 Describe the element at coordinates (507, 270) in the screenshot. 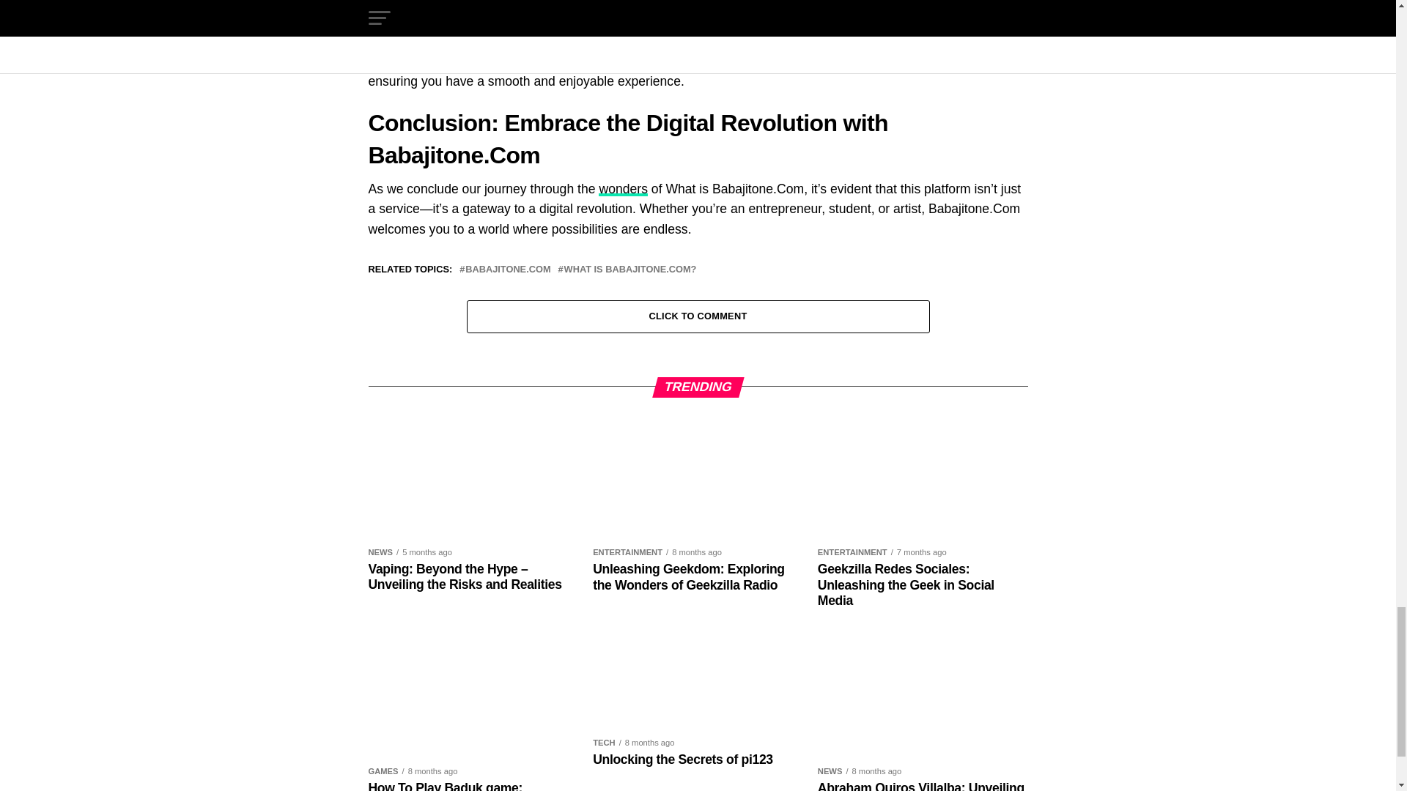

I see `BABAJITONE.COM` at that location.